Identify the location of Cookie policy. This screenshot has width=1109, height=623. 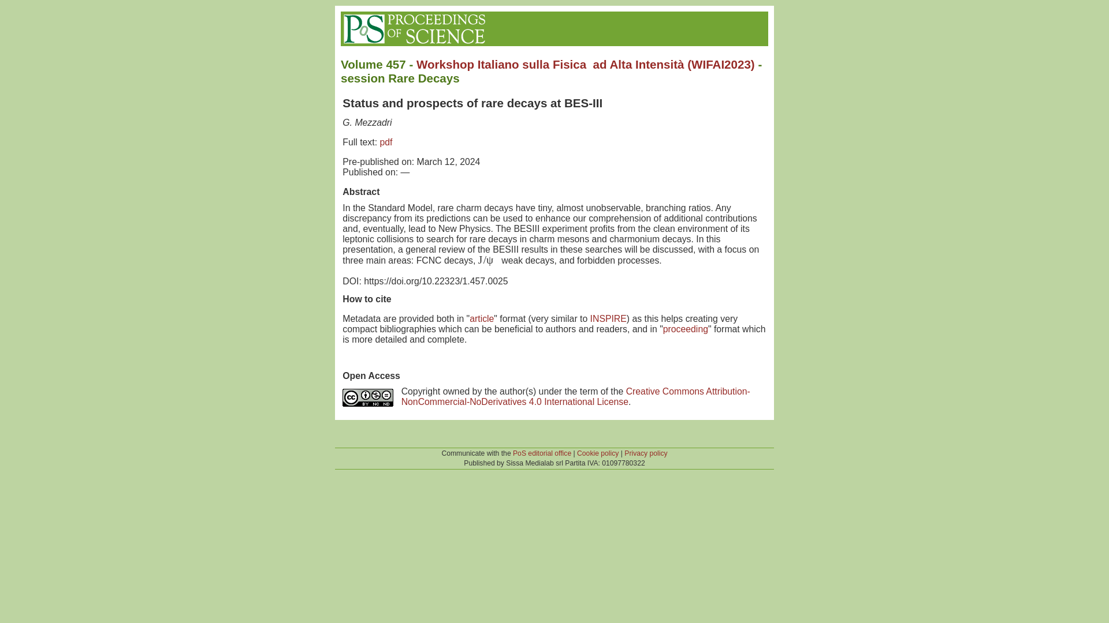
(597, 453).